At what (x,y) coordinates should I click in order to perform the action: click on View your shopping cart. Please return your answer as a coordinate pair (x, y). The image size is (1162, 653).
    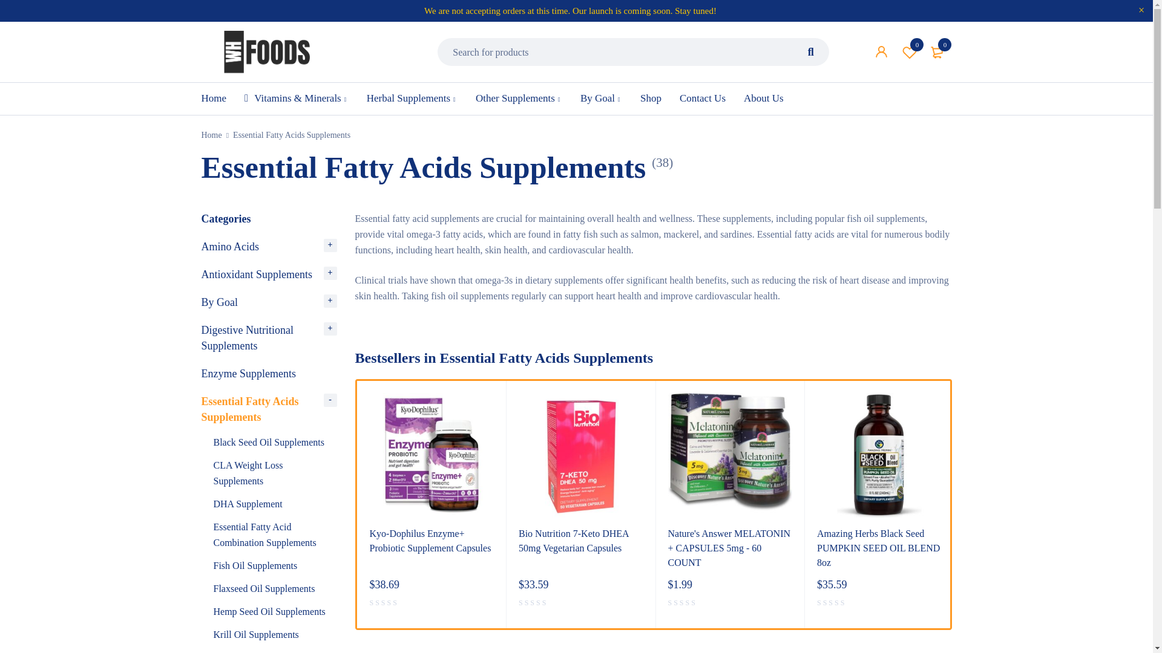
    Looking at the image, I should click on (937, 52).